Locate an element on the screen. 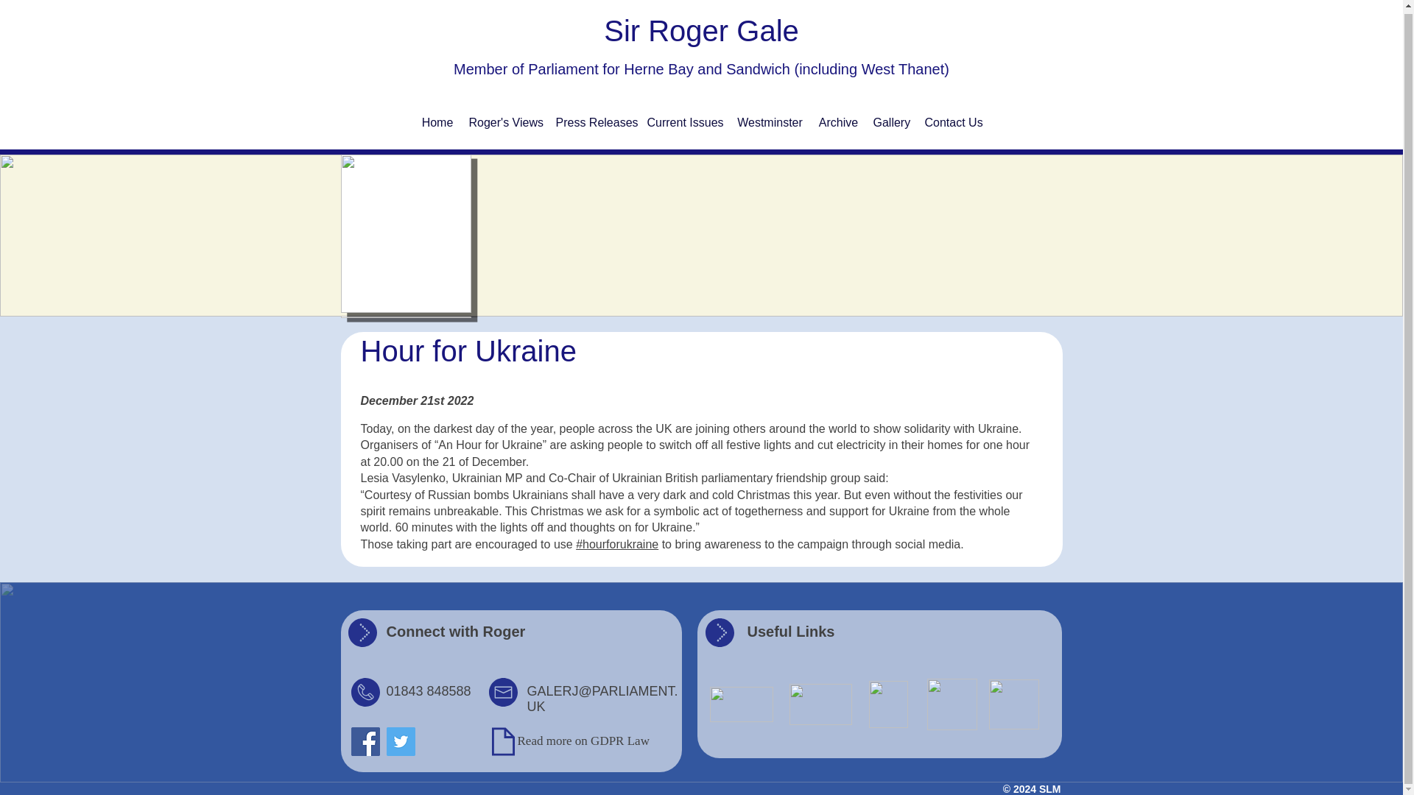  Contact Us is located at coordinates (954, 119).